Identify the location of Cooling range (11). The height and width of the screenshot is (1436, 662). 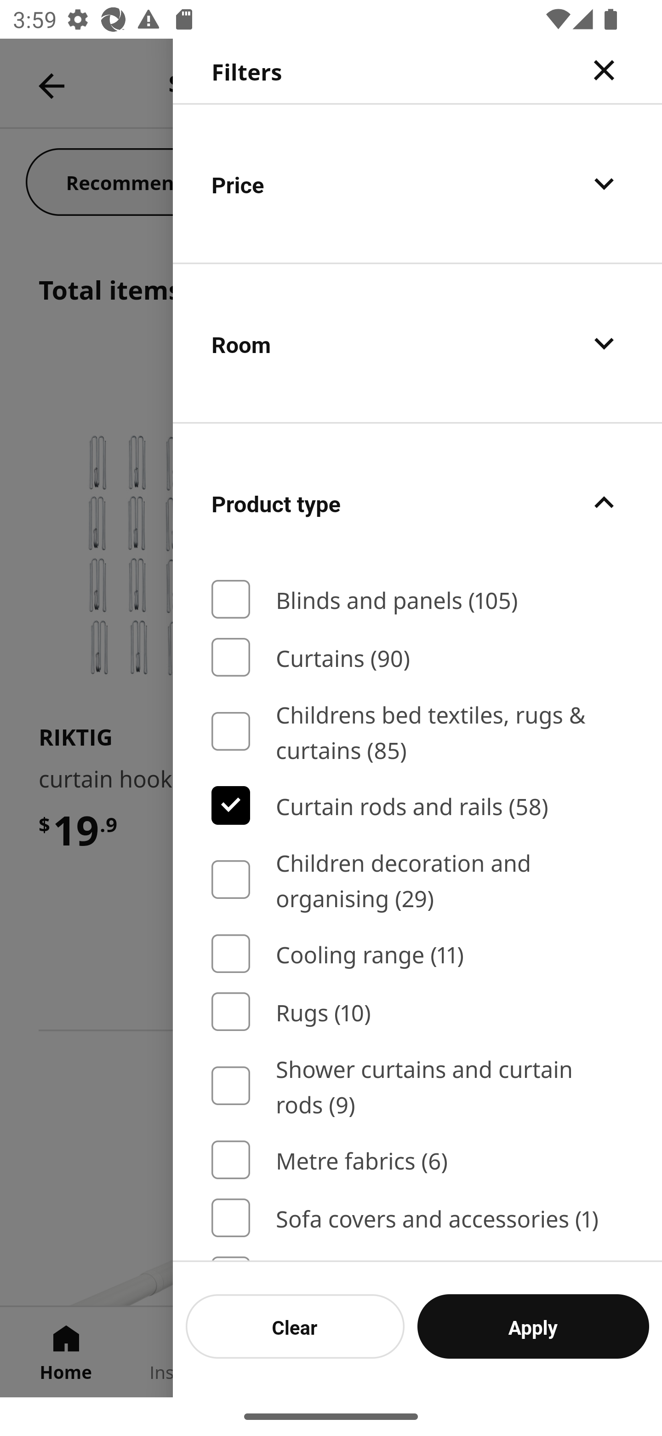
(417, 954).